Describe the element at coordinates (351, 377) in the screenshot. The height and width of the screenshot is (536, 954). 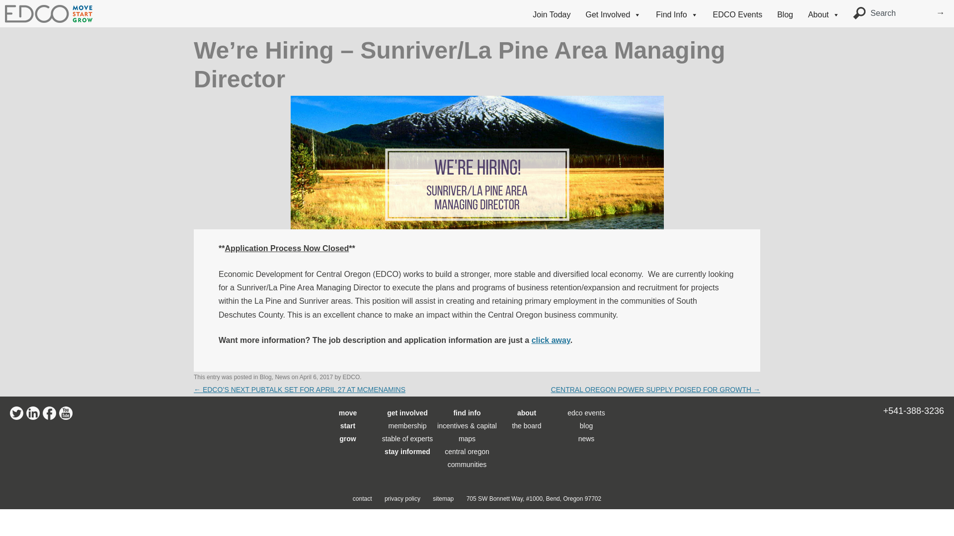
I see `EDCO` at that location.